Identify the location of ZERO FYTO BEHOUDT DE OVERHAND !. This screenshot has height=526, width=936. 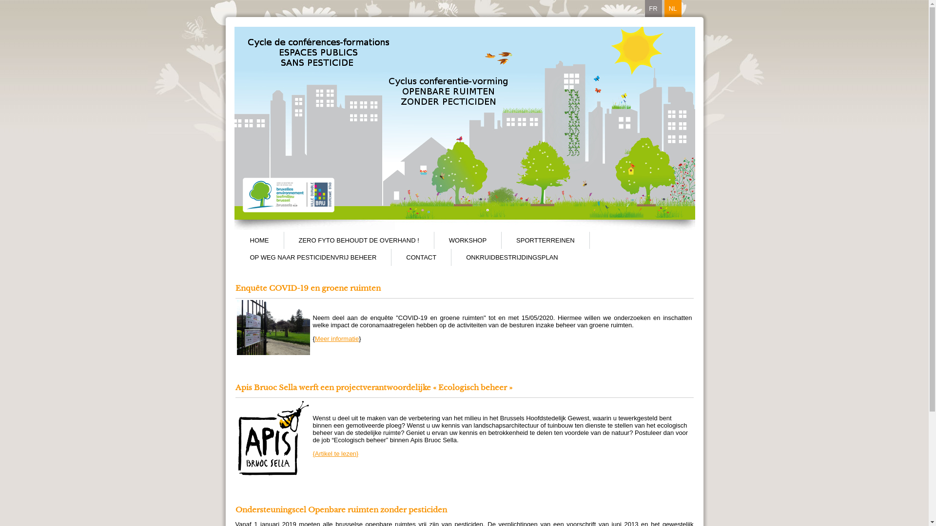
(359, 241).